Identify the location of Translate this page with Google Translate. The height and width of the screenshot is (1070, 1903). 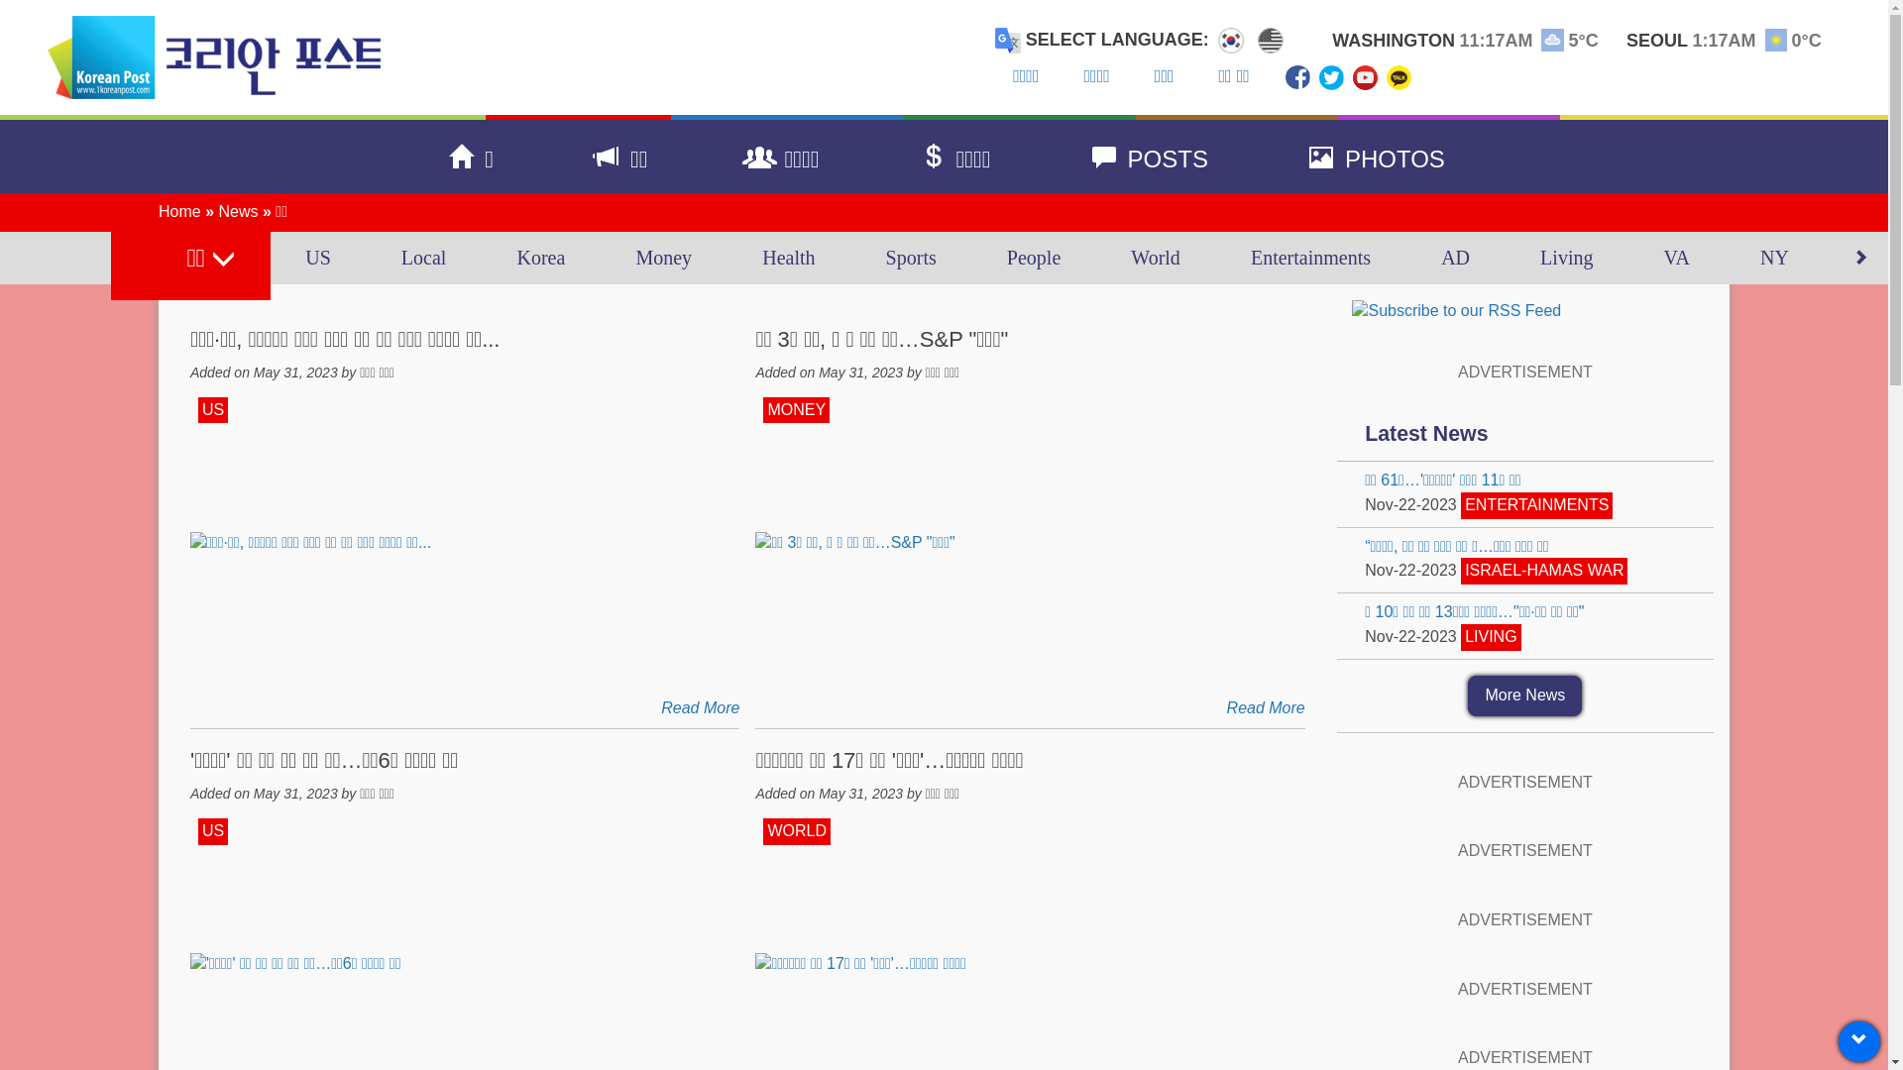
(1008, 41).